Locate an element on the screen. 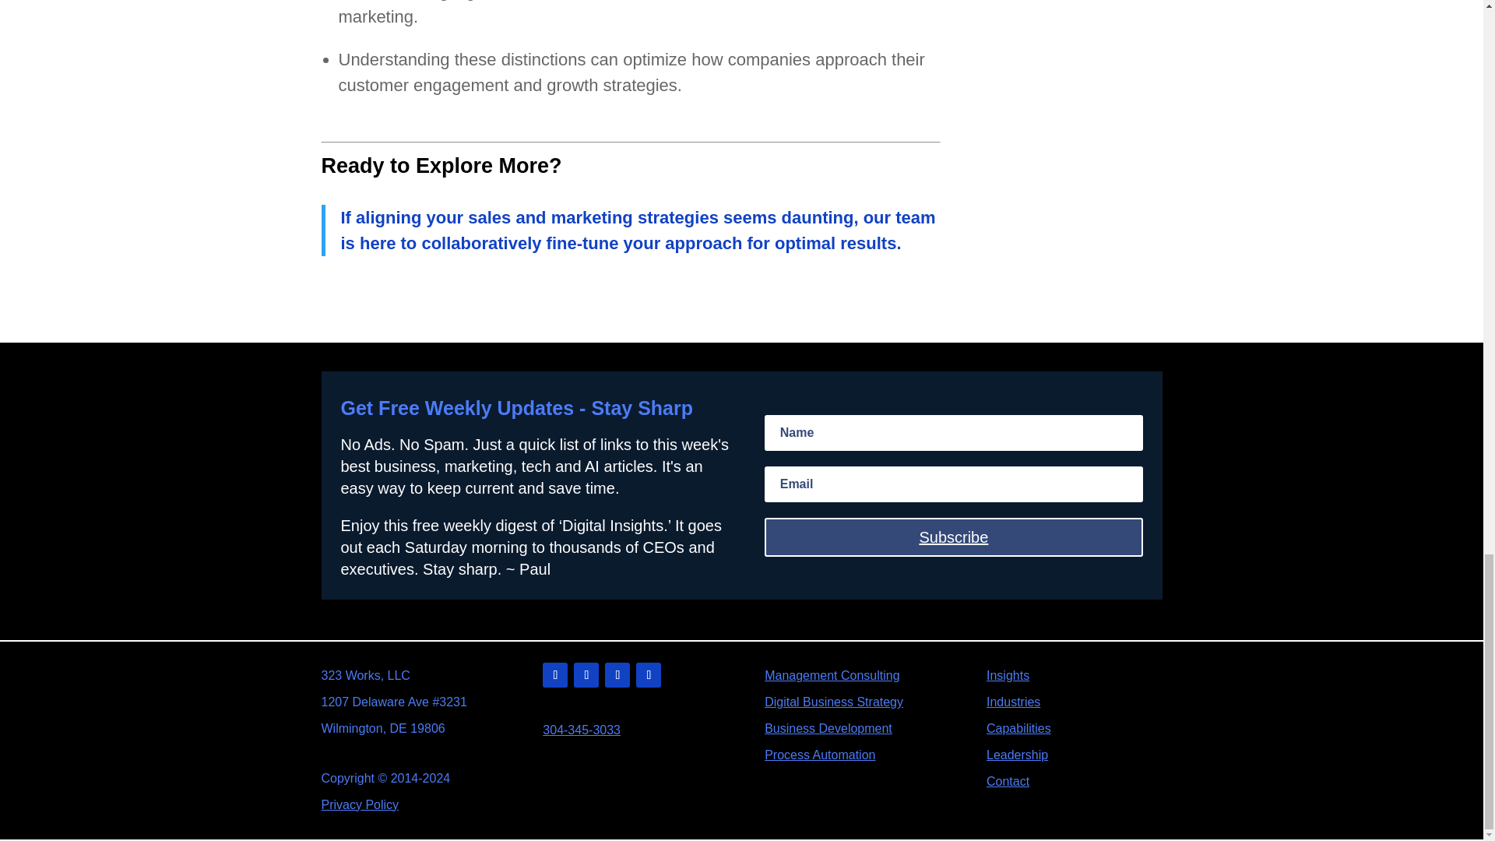 The height and width of the screenshot is (841, 1495). Follow on LinkedIn is located at coordinates (554, 675).